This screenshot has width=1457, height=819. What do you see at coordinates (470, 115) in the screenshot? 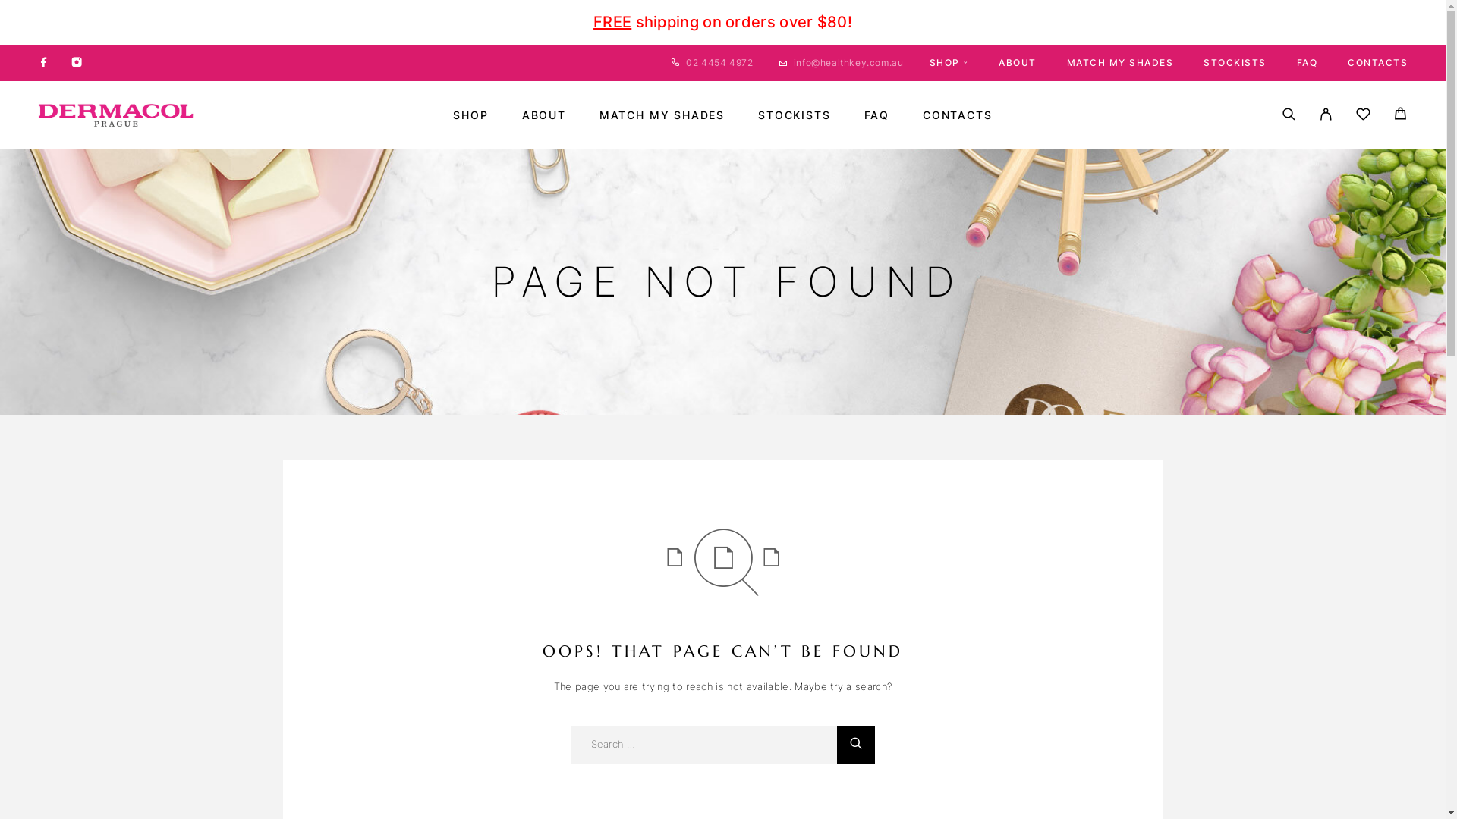
I see `SHOP` at bounding box center [470, 115].